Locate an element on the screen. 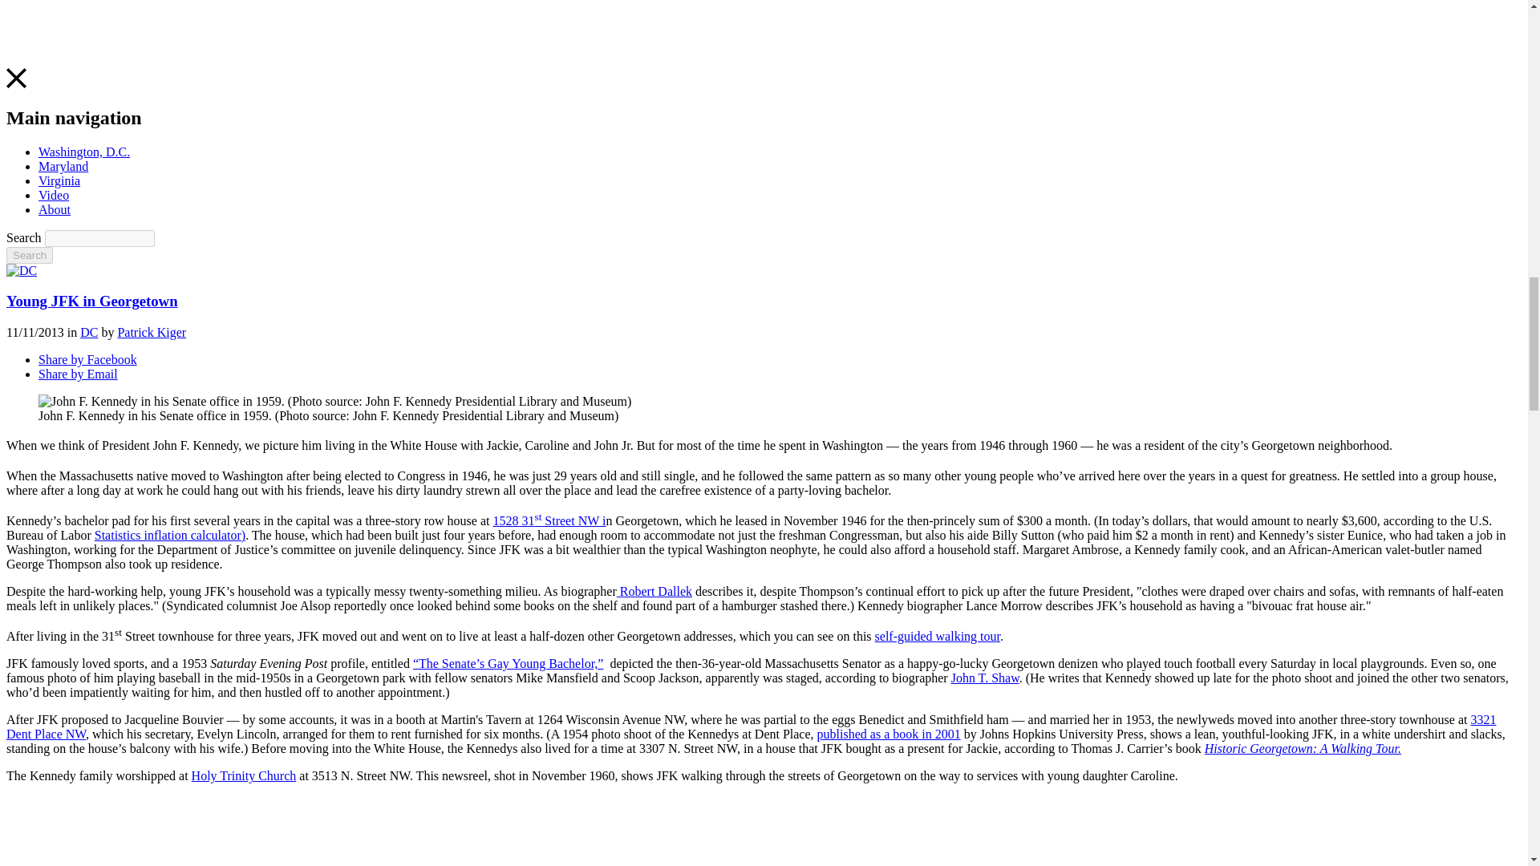  Young JFK in Georgetown is located at coordinates (91, 301).